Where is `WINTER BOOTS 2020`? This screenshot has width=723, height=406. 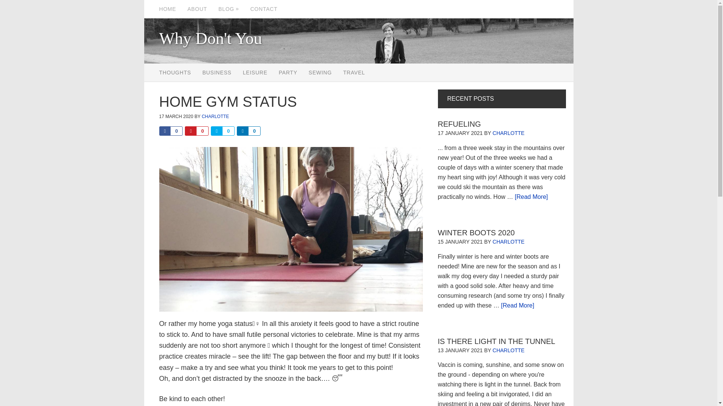
WINTER BOOTS 2020 is located at coordinates (476, 232).